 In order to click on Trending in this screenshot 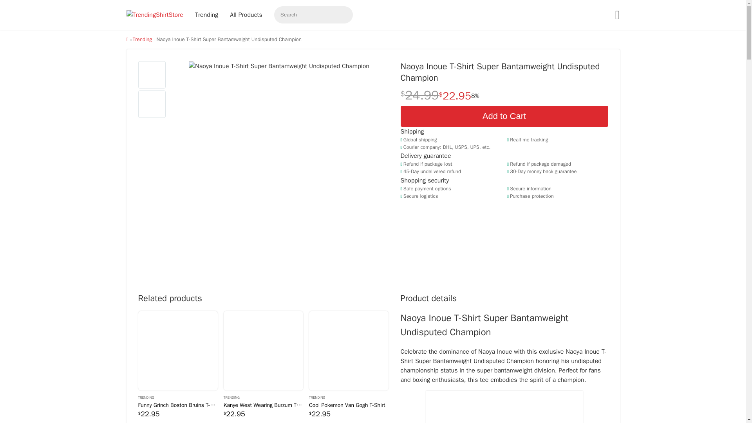, I will do `click(177, 397)`.